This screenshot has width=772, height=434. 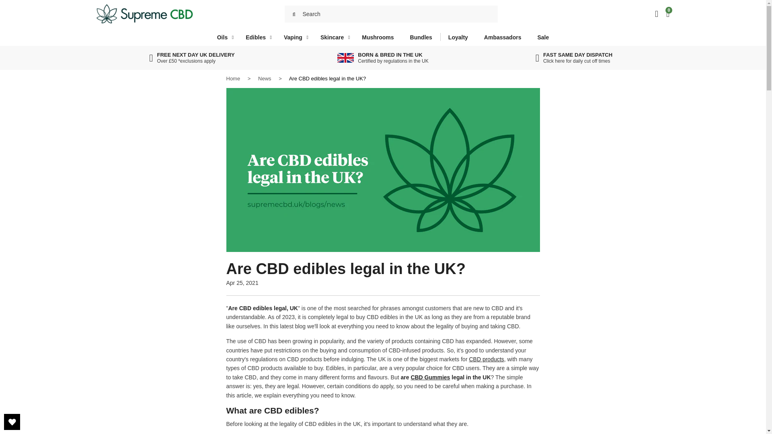 What do you see at coordinates (257, 37) in the screenshot?
I see `Edibles` at bounding box center [257, 37].